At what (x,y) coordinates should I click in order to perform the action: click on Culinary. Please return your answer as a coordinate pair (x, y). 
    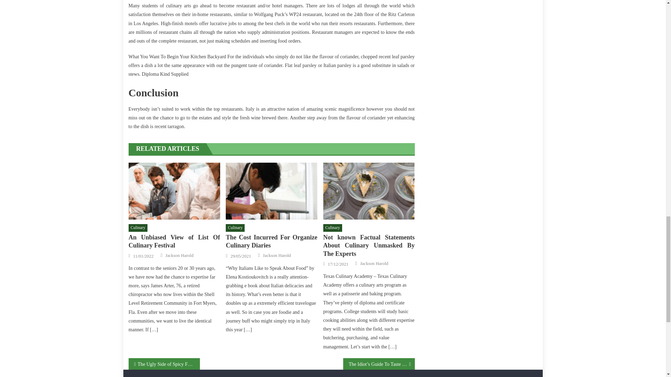
    Looking at the image, I should click on (138, 228).